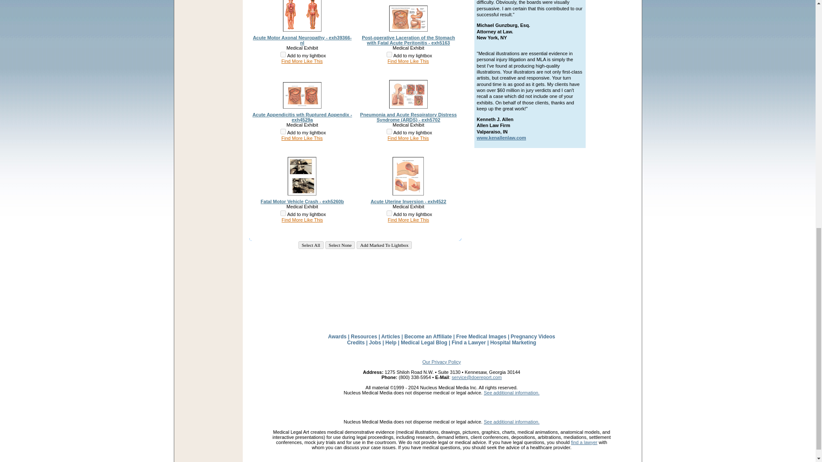 The width and height of the screenshot is (822, 462). Describe the element at coordinates (283, 54) in the screenshot. I see `36875` at that location.